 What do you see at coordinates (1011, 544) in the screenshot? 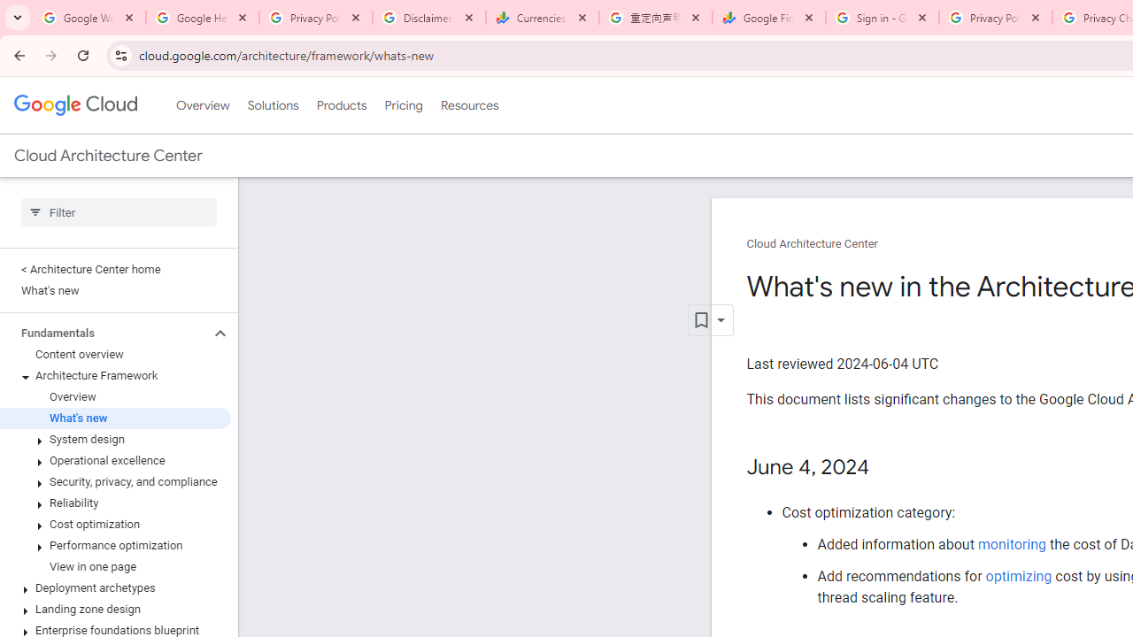
I see `monitoring` at bounding box center [1011, 544].